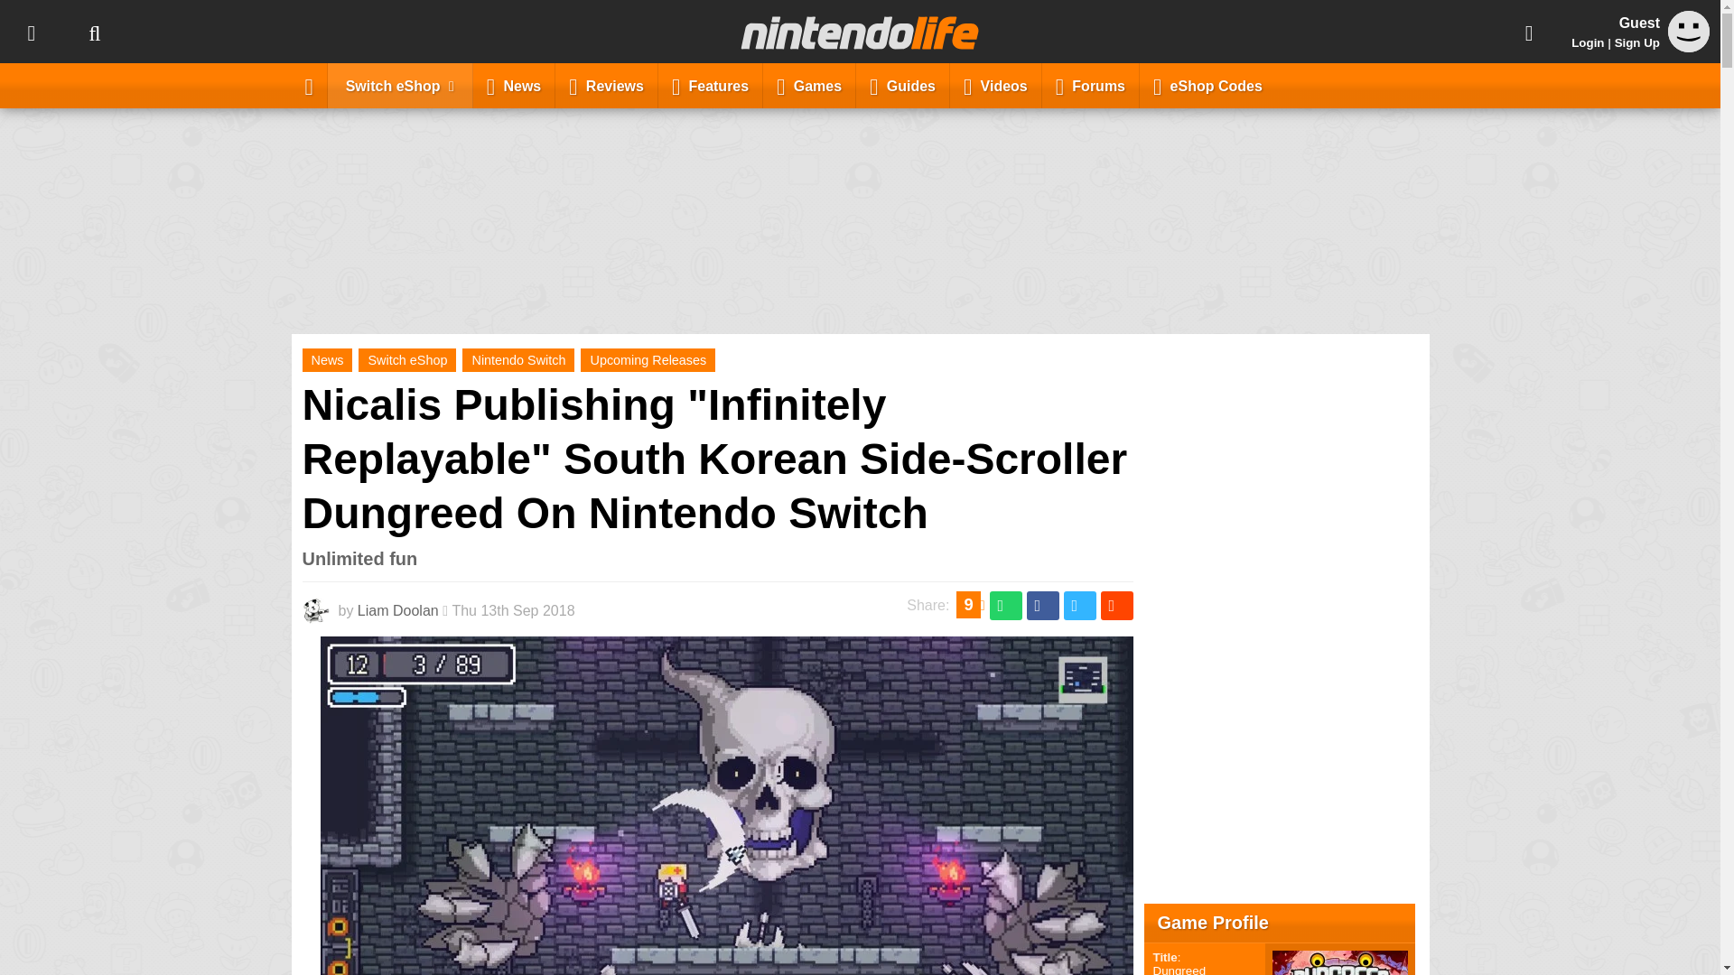 The width and height of the screenshot is (1734, 975). I want to click on Features, so click(710, 85).